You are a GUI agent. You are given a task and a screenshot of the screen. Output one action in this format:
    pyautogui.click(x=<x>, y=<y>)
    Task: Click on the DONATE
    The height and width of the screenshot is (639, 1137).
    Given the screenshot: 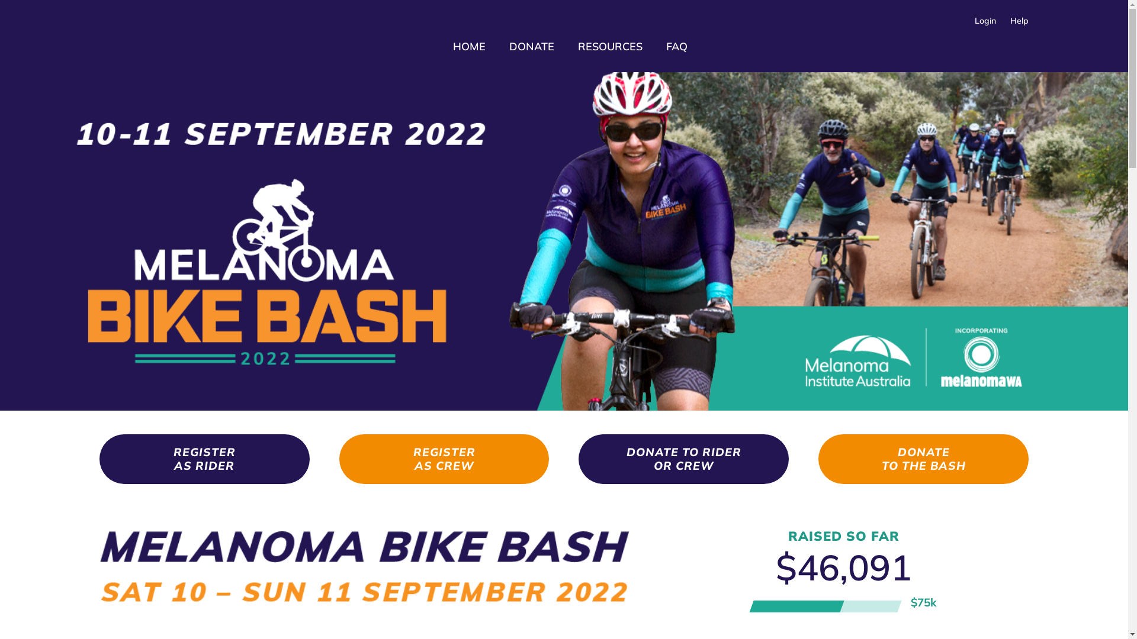 What is the action you would take?
    pyautogui.click(x=532, y=46)
    